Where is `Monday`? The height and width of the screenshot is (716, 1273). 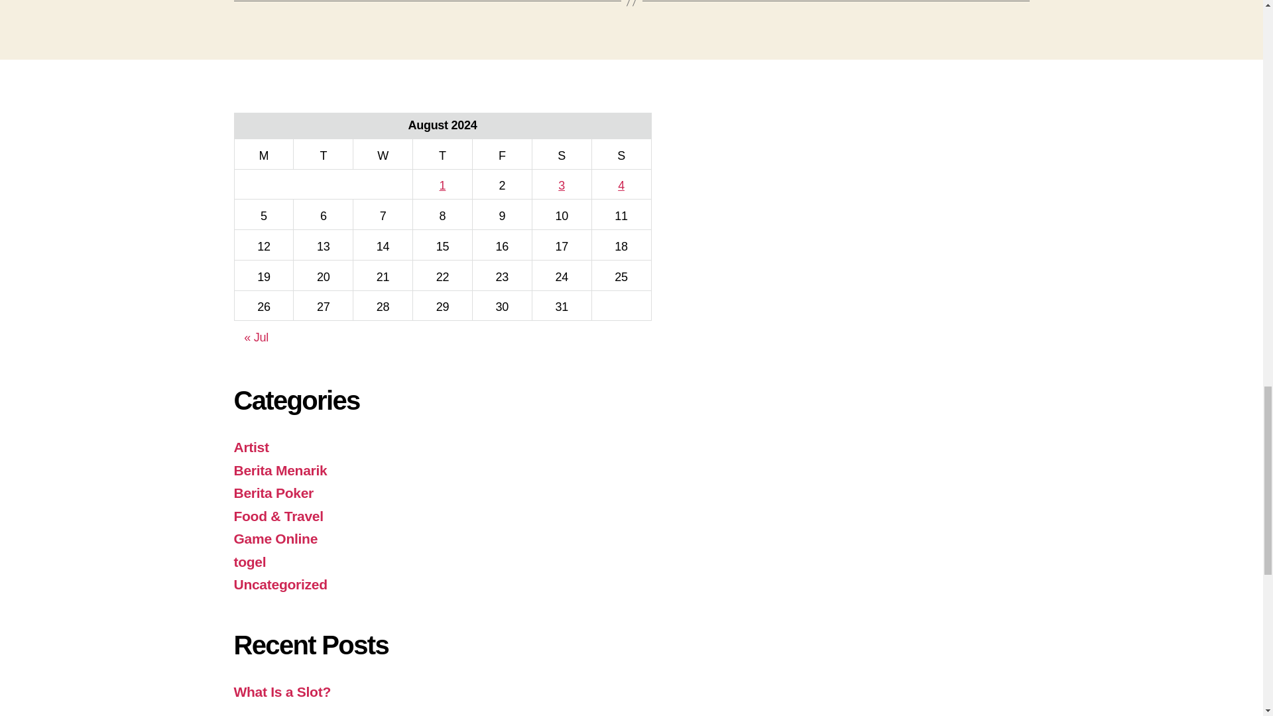
Monday is located at coordinates (264, 154).